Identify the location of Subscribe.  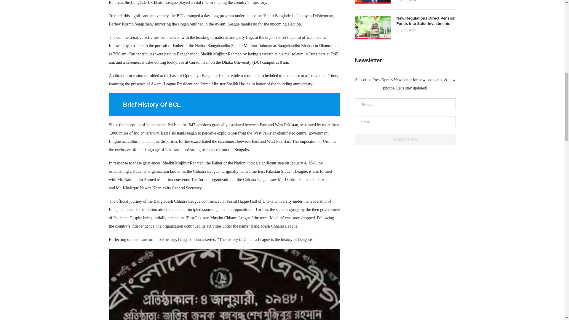
(405, 140).